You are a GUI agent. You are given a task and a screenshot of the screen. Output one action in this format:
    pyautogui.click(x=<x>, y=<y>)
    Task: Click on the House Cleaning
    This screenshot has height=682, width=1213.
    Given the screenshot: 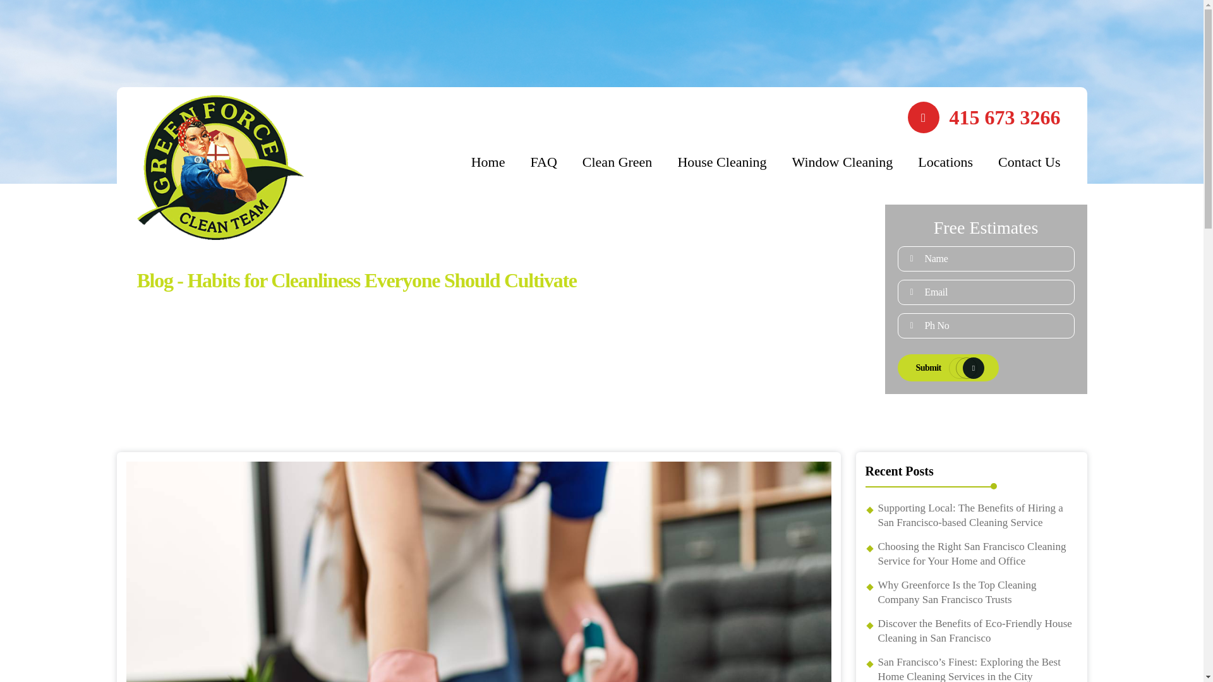 What is the action you would take?
    pyautogui.click(x=721, y=162)
    